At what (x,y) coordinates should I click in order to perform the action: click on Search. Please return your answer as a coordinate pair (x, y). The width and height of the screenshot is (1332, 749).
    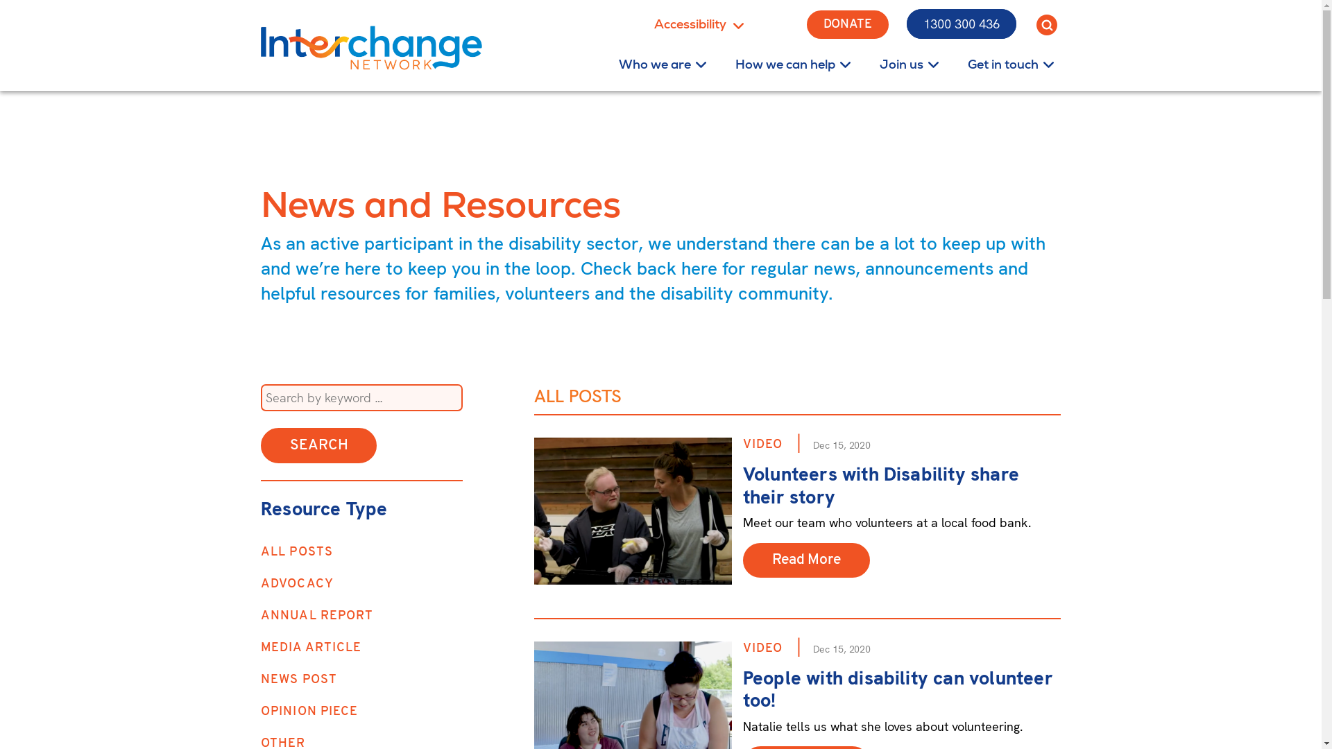
    Looking at the image, I should click on (319, 445).